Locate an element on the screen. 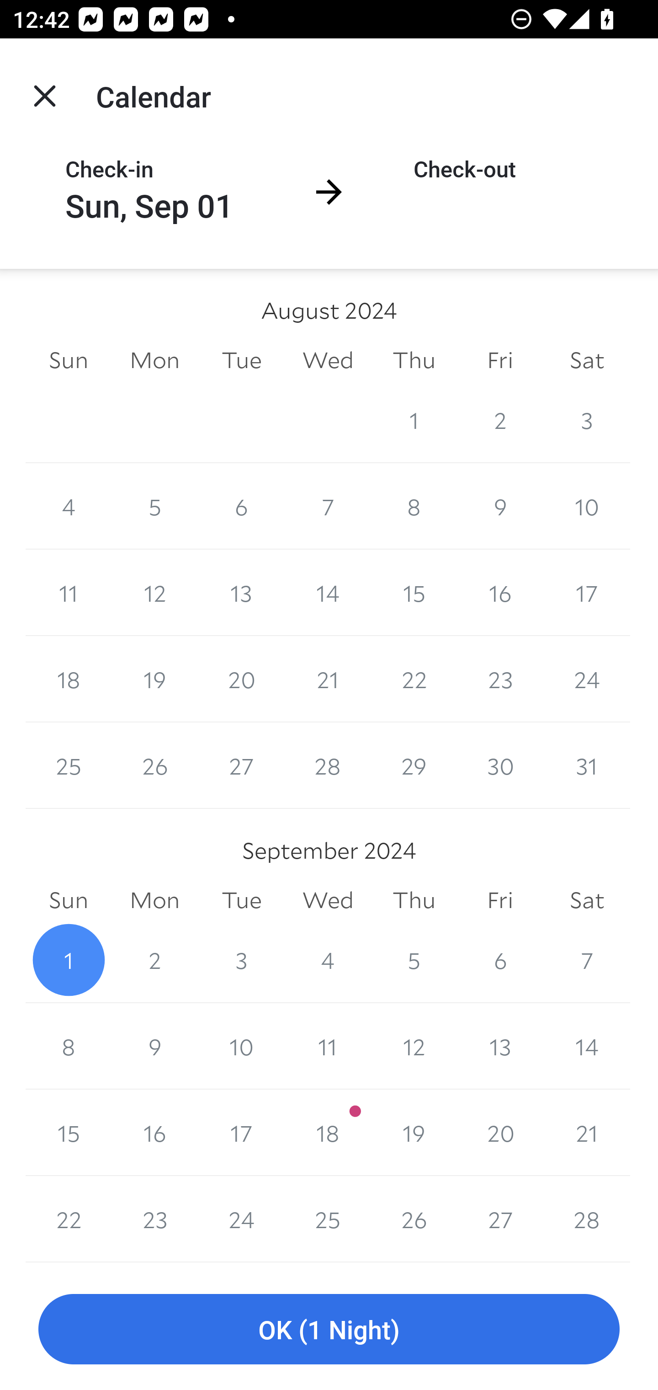 The image size is (658, 1390). Sat is located at coordinates (587, 359).